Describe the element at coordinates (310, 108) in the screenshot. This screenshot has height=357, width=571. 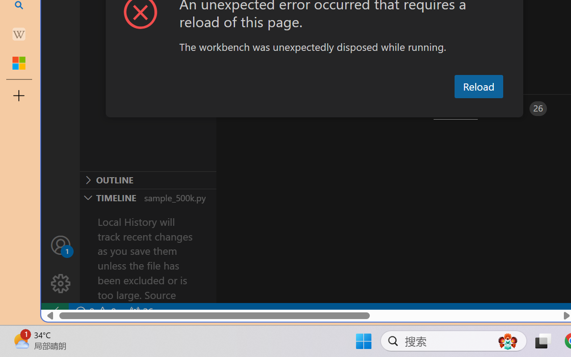
I see `Output (Ctrl+Shift+U)` at that location.